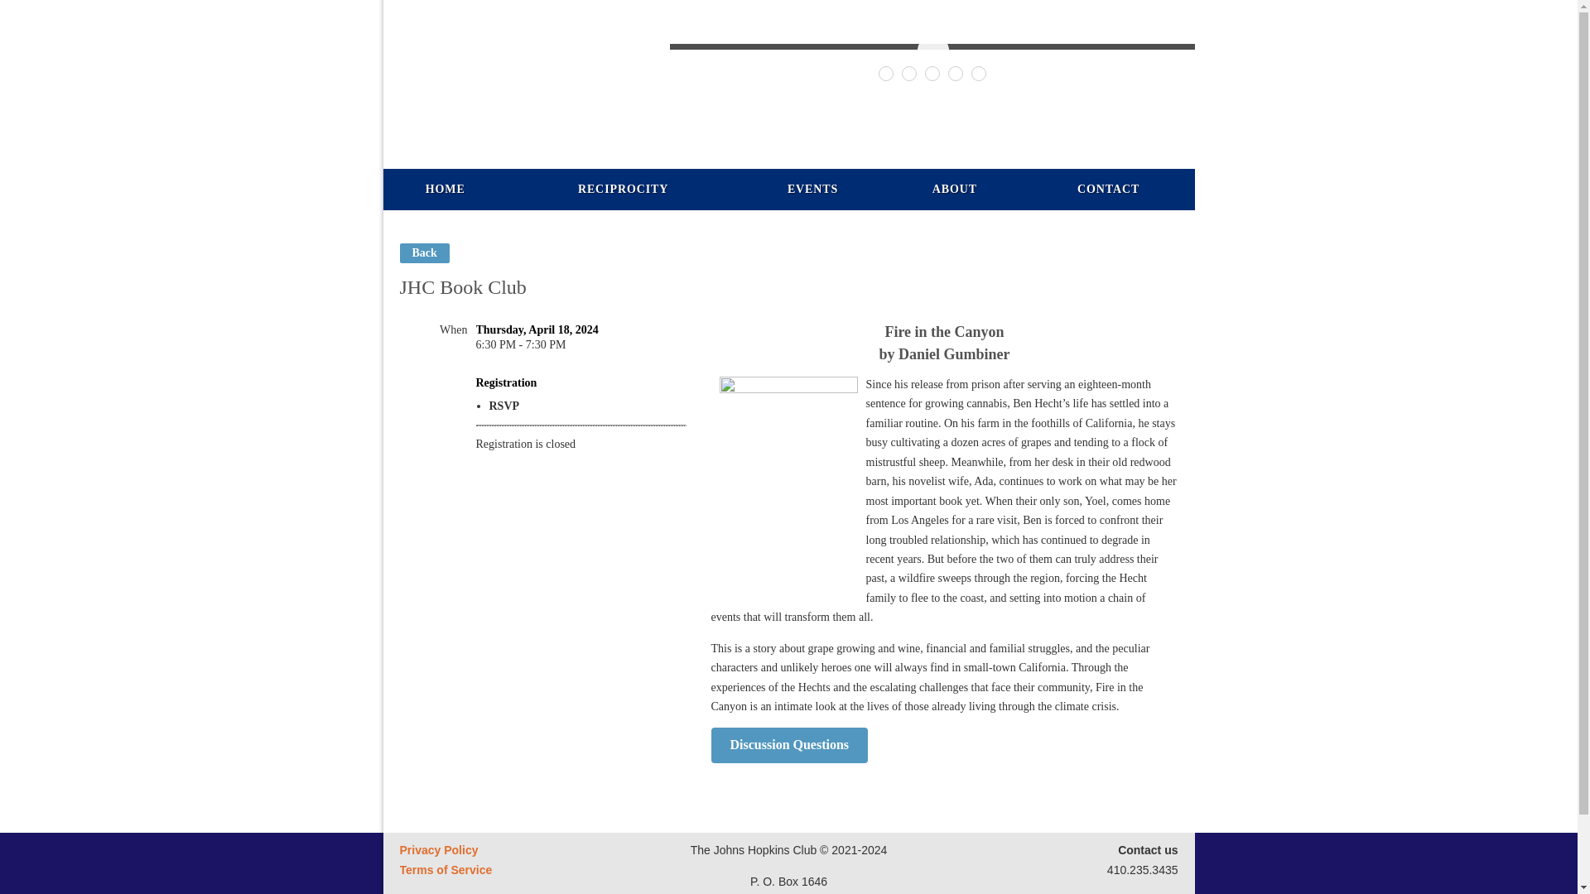  I want to click on Events, so click(813, 189).